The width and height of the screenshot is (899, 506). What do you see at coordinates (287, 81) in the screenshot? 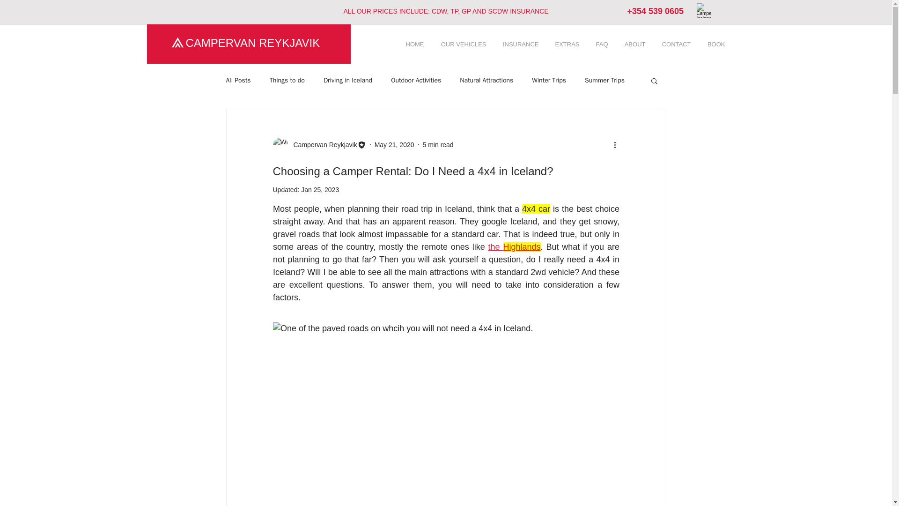
I see `Things to do` at bounding box center [287, 81].